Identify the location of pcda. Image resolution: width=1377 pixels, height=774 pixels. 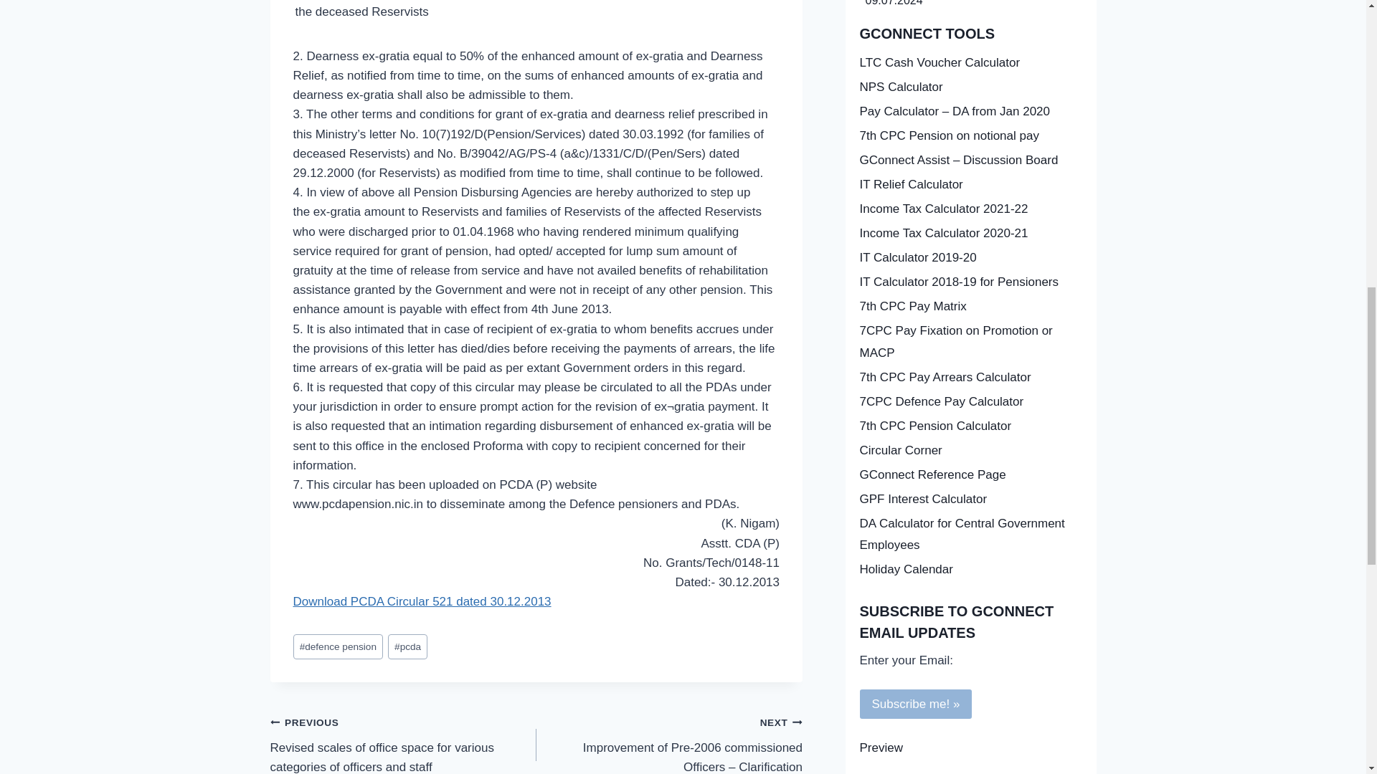
(407, 646).